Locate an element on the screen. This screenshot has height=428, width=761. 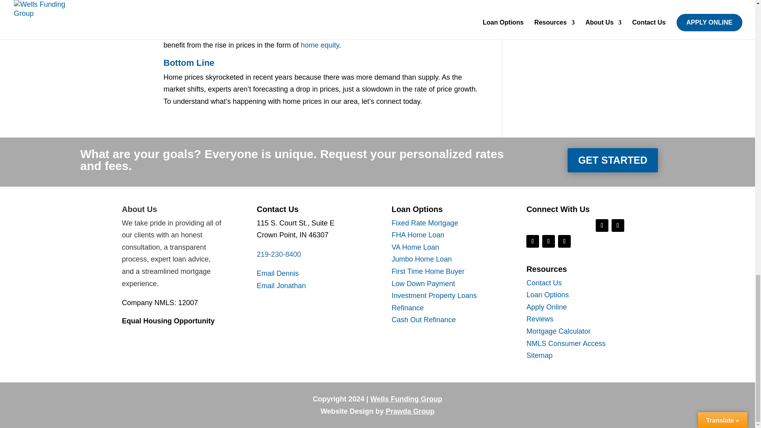
Email Dennis is located at coordinates (278, 273).